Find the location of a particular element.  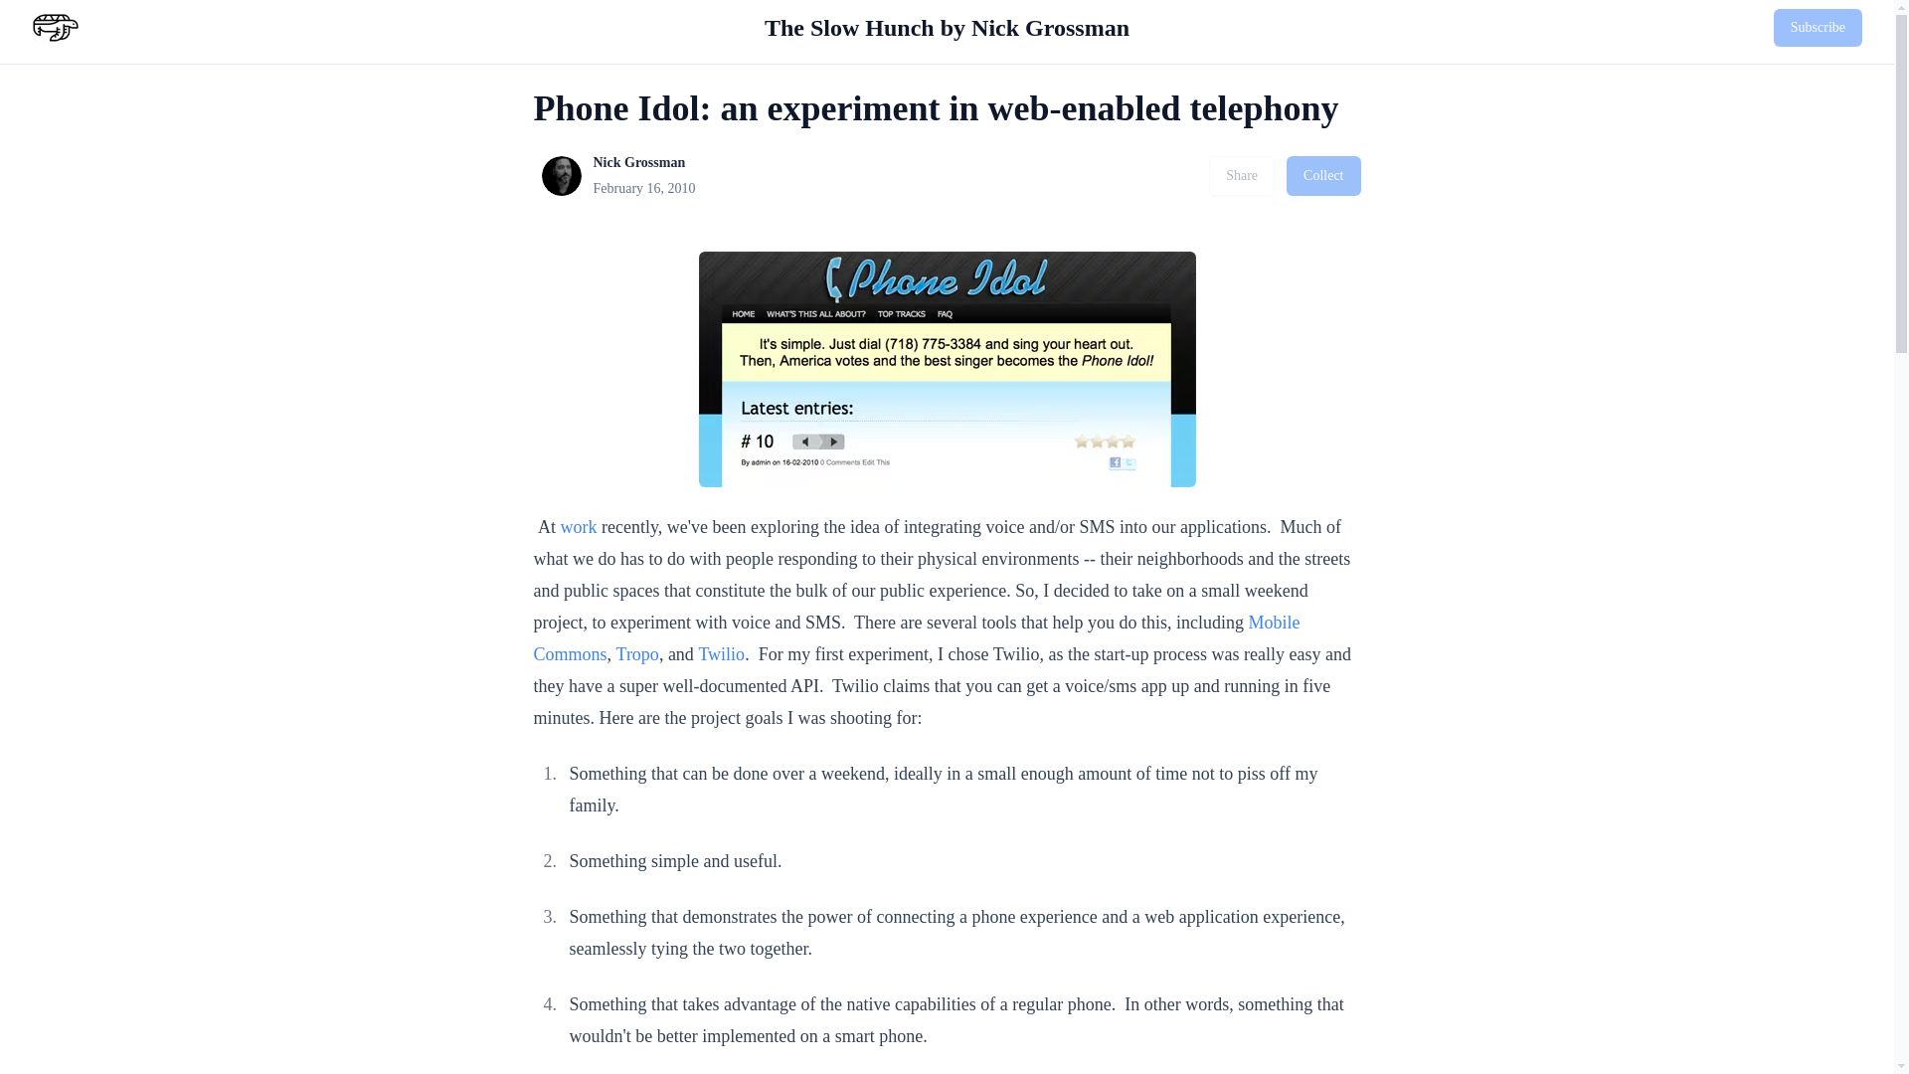

Share is located at coordinates (1241, 175).